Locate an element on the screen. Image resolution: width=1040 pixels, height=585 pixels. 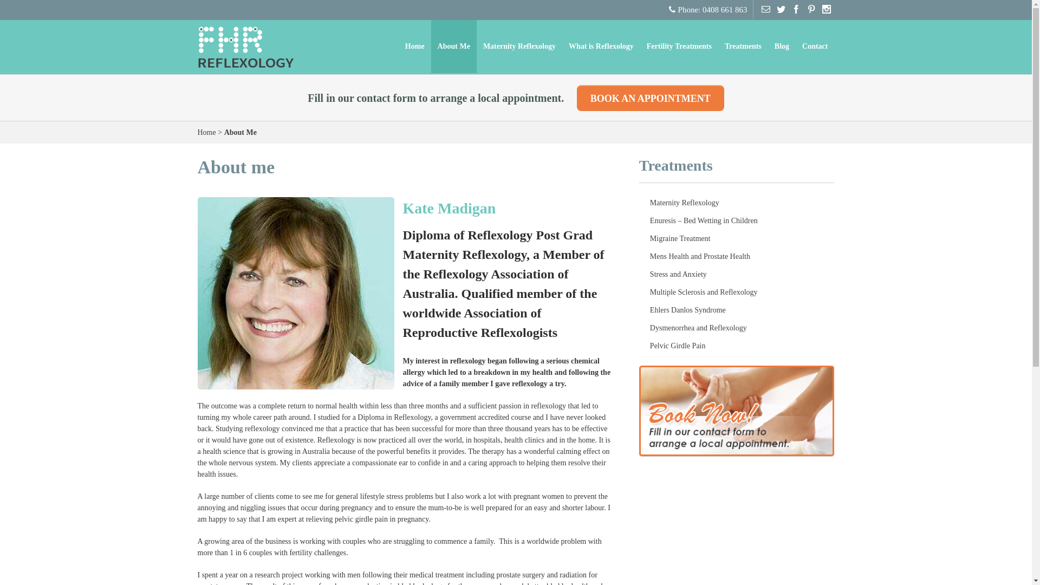
Multiple Sclerosis and Reflexology is located at coordinates (737, 292).